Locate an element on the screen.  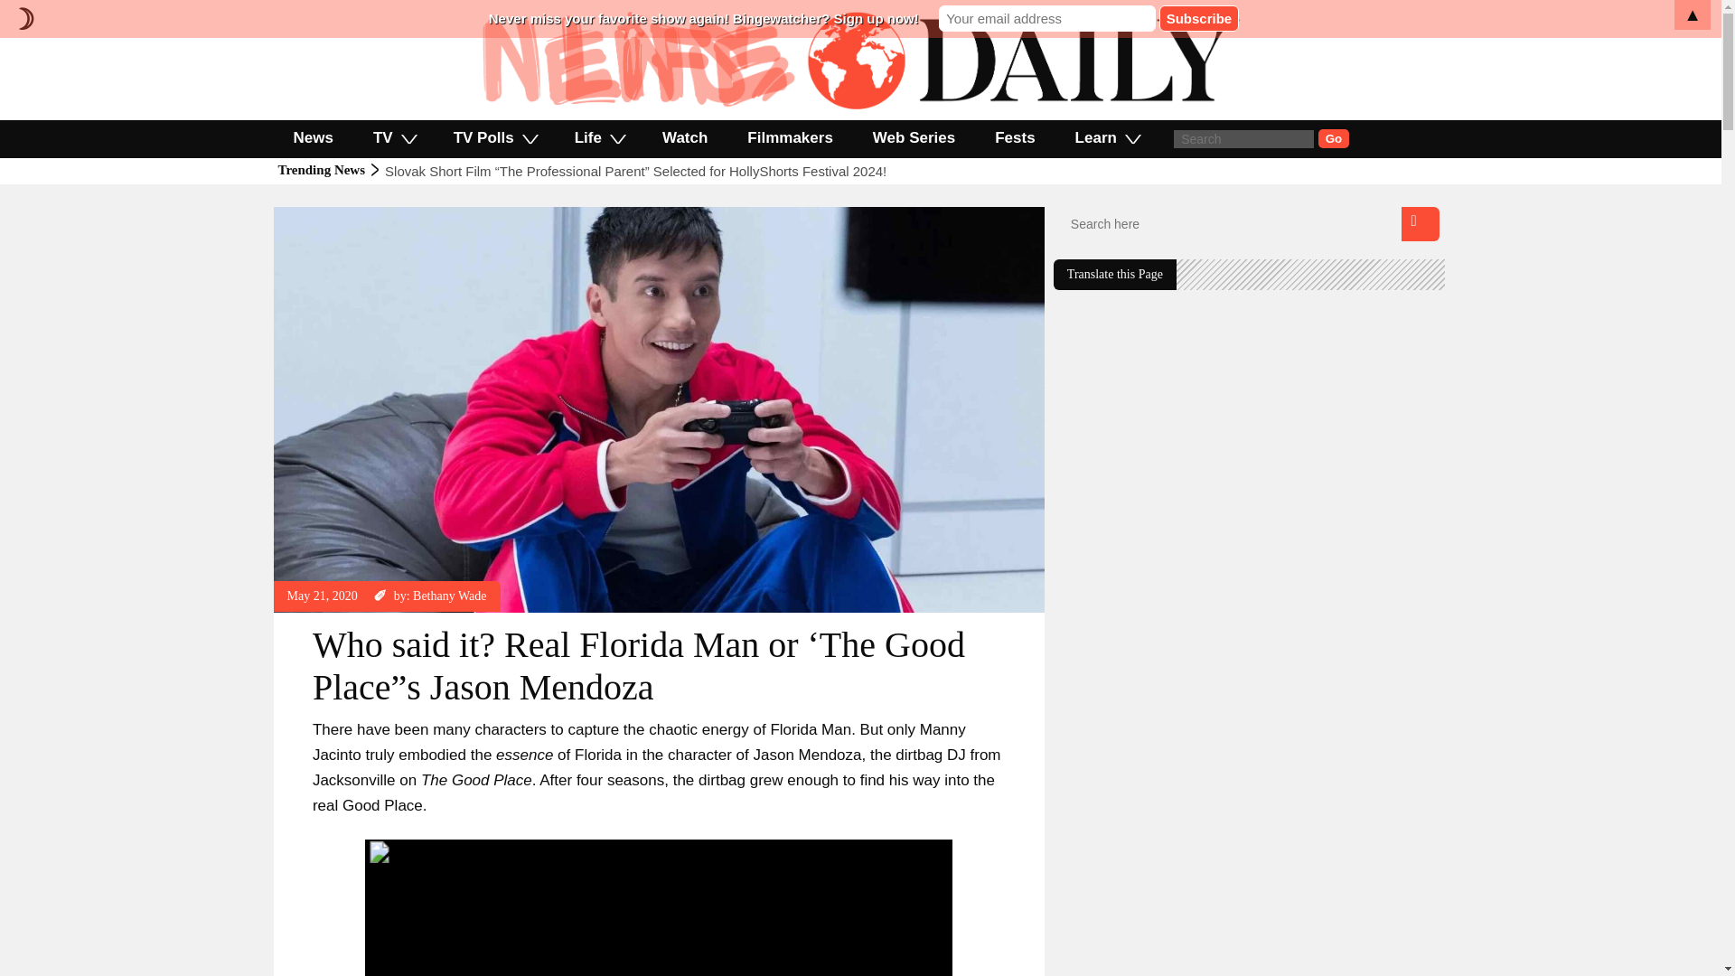
Fact check: was there a blackout at the Paris Olympics? is located at coordinates (553, 171).